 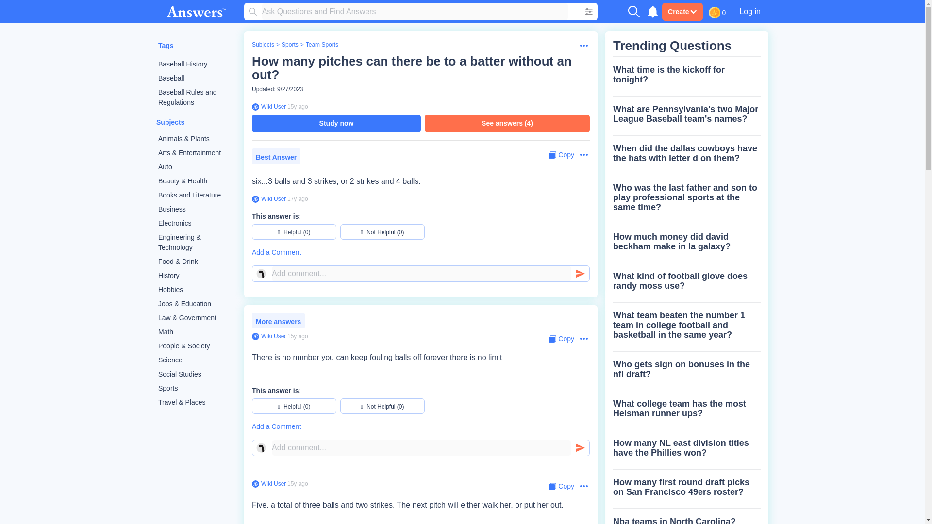 What do you see at coordinates (196, 375) in the screenshot?
I see `Social Studies` at bounding box center [196, 375].